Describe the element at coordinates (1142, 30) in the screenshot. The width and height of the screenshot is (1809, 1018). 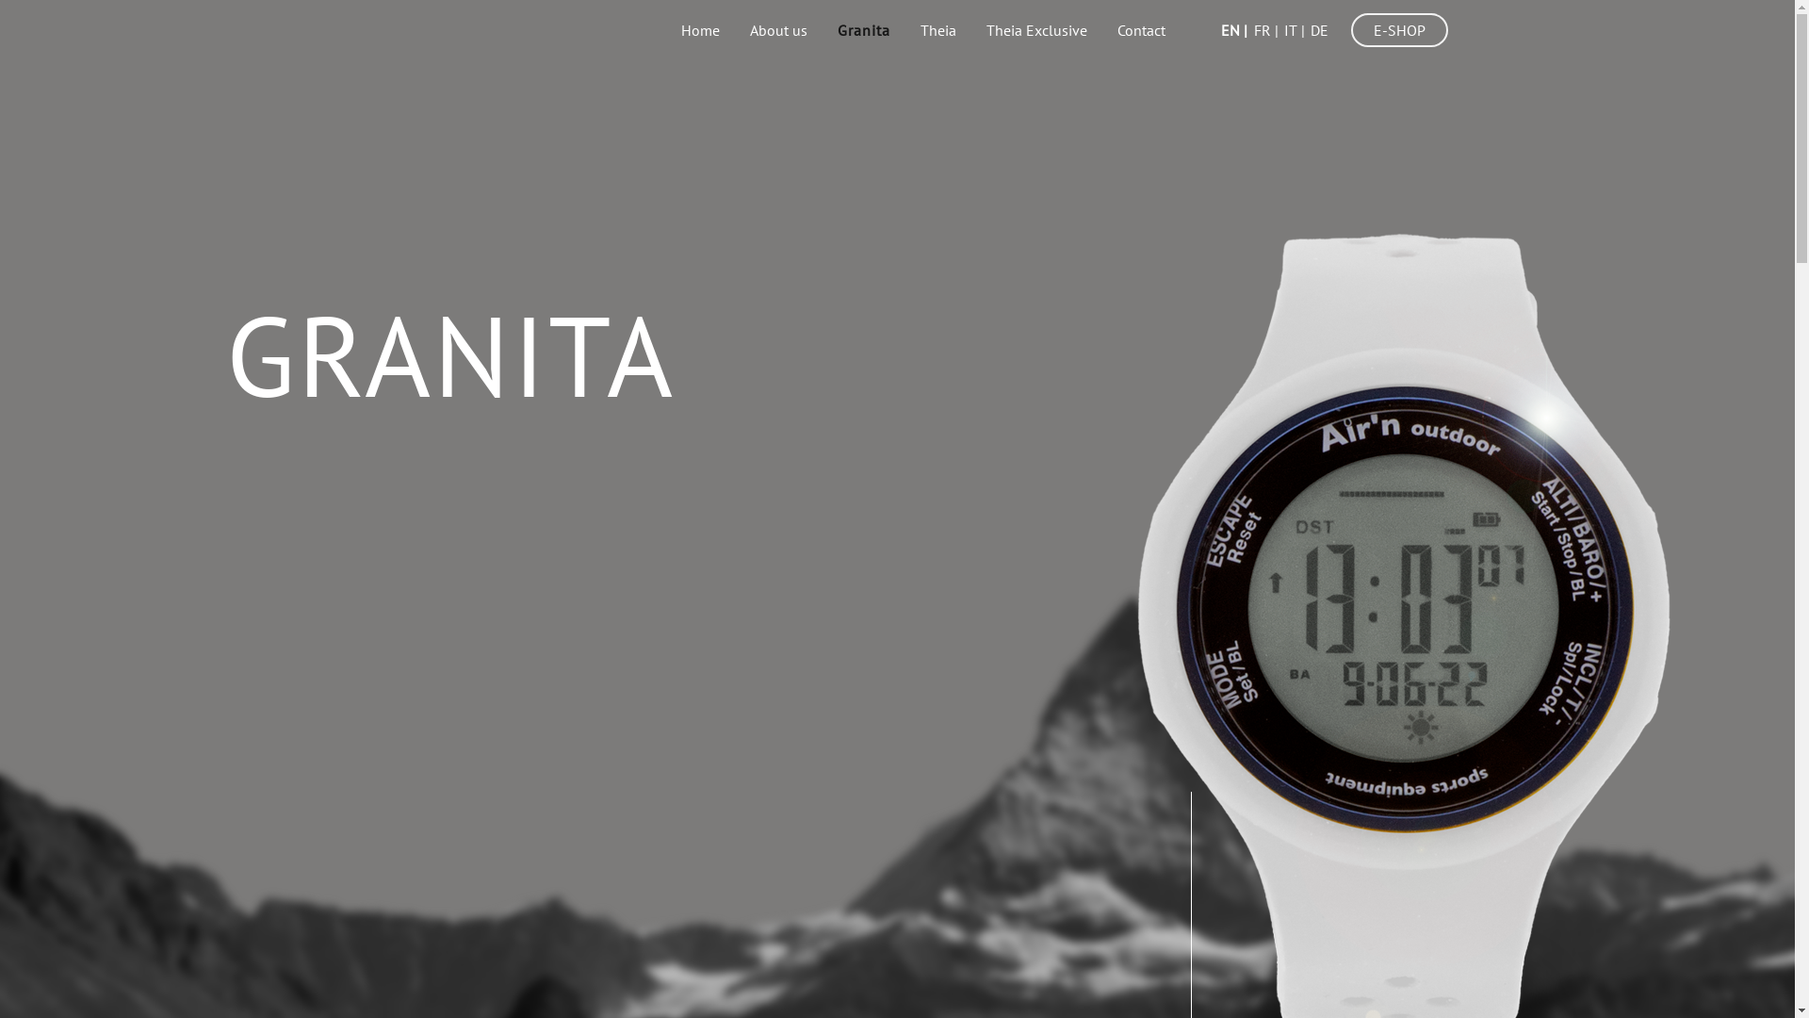
I see `Contact` at that location.